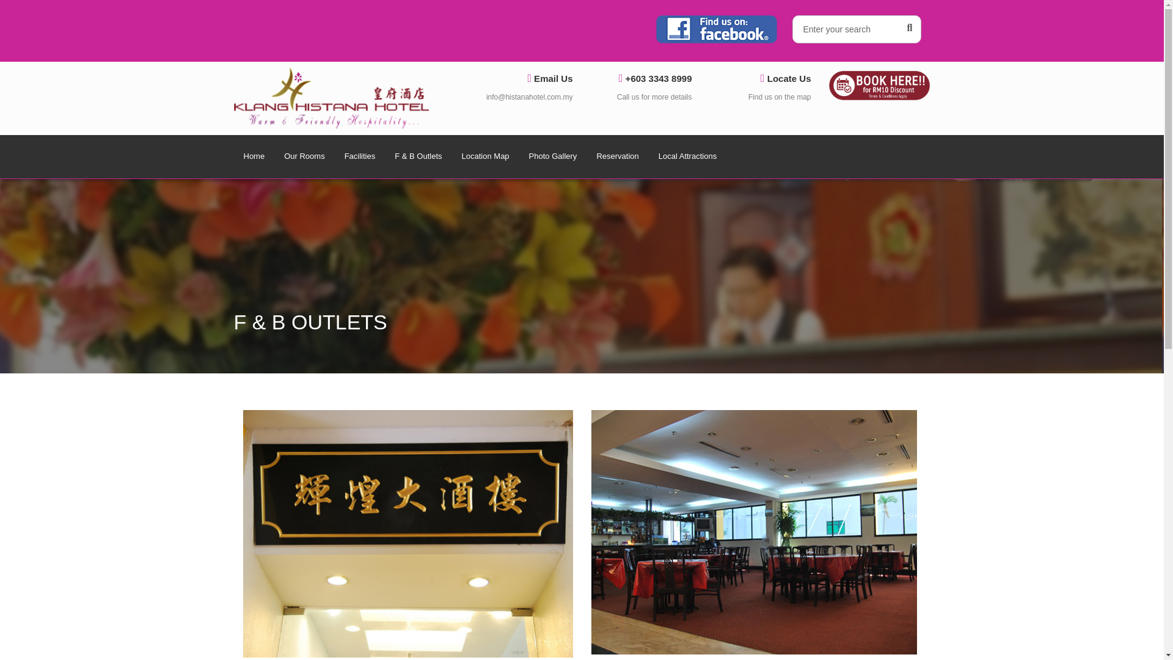 This screenshot has width=1173, height=660. What do you see at coordinates (304, 156) in the screenshot?
I see `Our Rooms` at bounding box center [304, 156].